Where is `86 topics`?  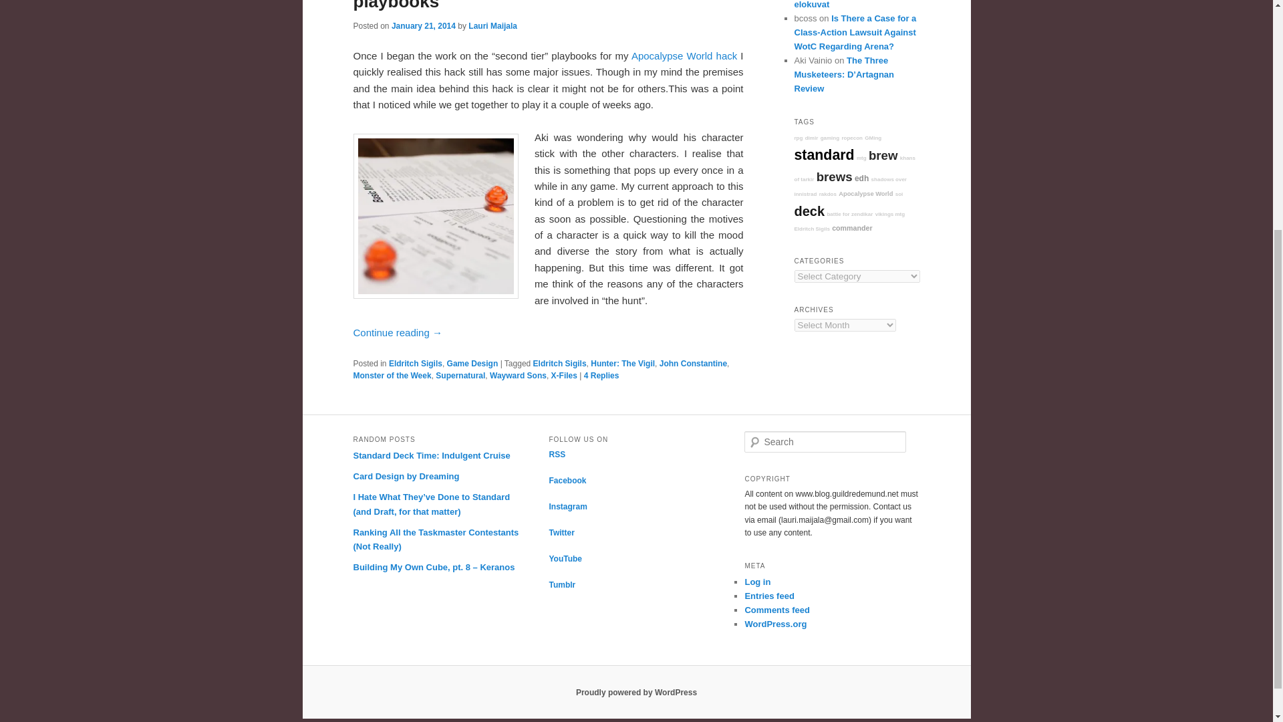
86 topics is located at coordinates (861, 178).